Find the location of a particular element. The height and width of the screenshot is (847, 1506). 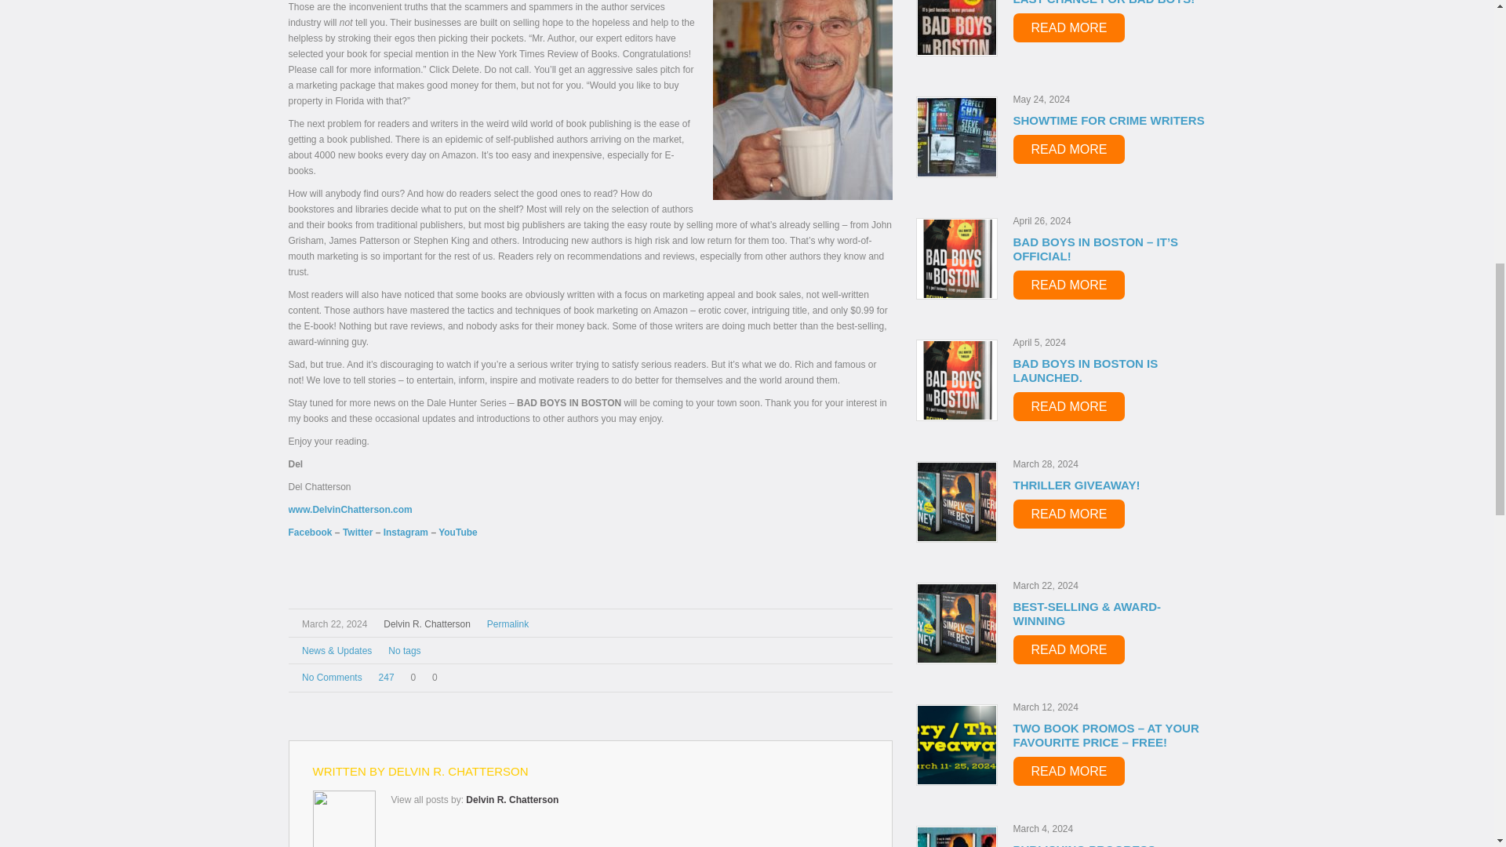

Last chance for BAD BOYS! is located at coordinates (956, 27).